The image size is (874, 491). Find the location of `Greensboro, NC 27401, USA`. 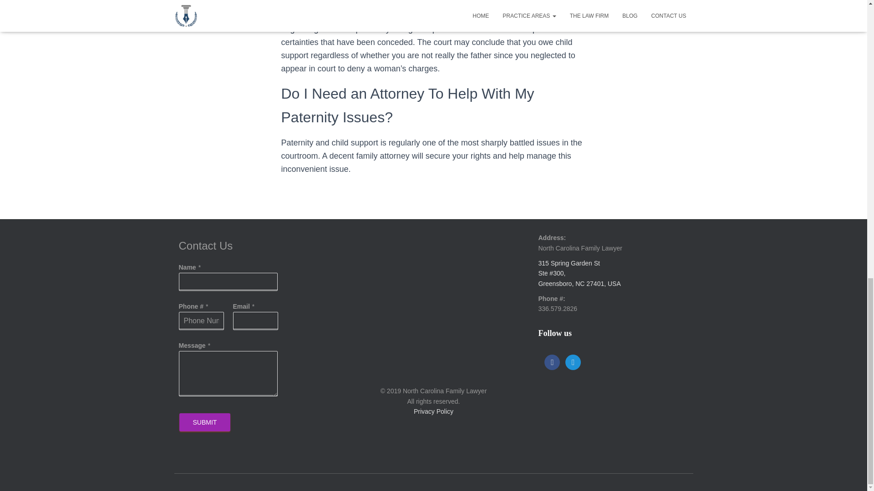

Greensboro, NC 27401, USA is located at coordinates (579, 283).